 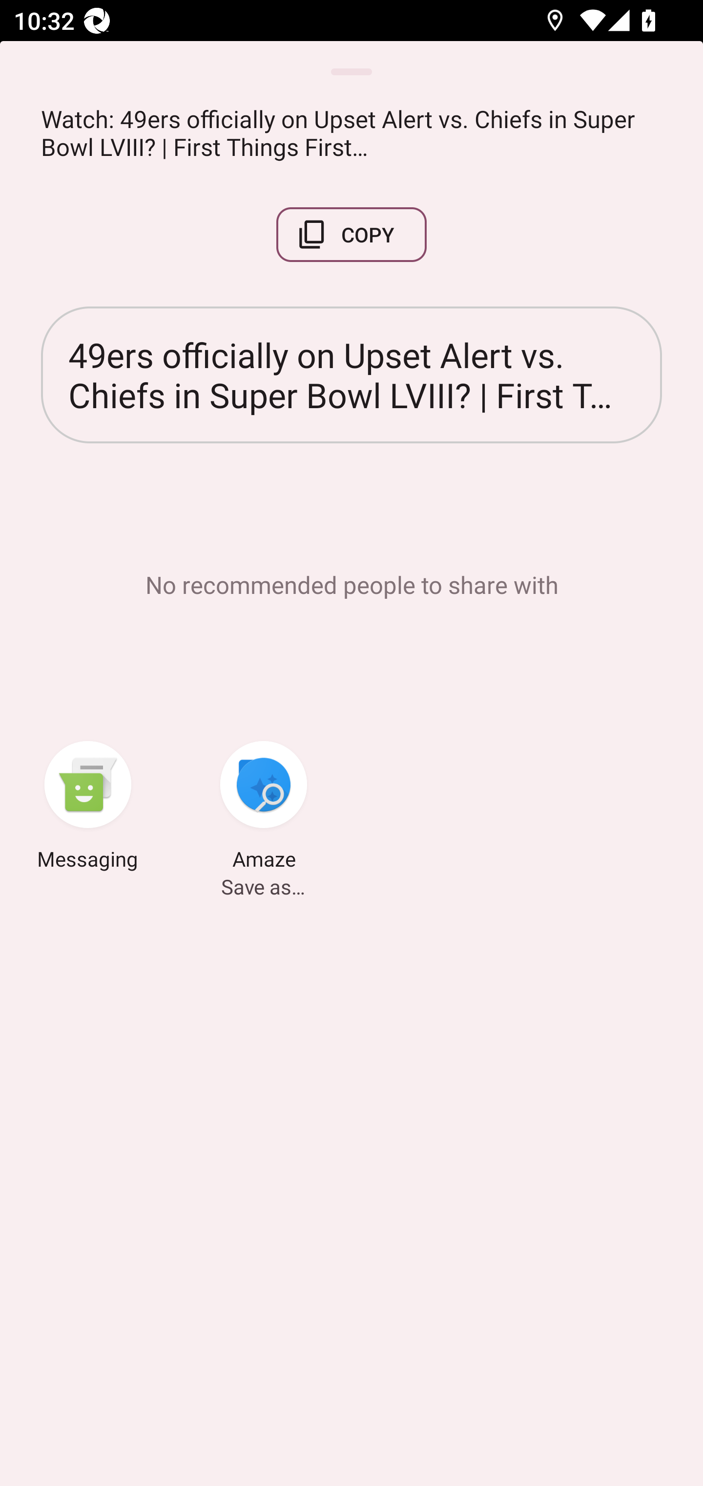 What do you see at coordinates (351, 235) in the screenshot?
I see `COPY` at bounding box center [351, 235].